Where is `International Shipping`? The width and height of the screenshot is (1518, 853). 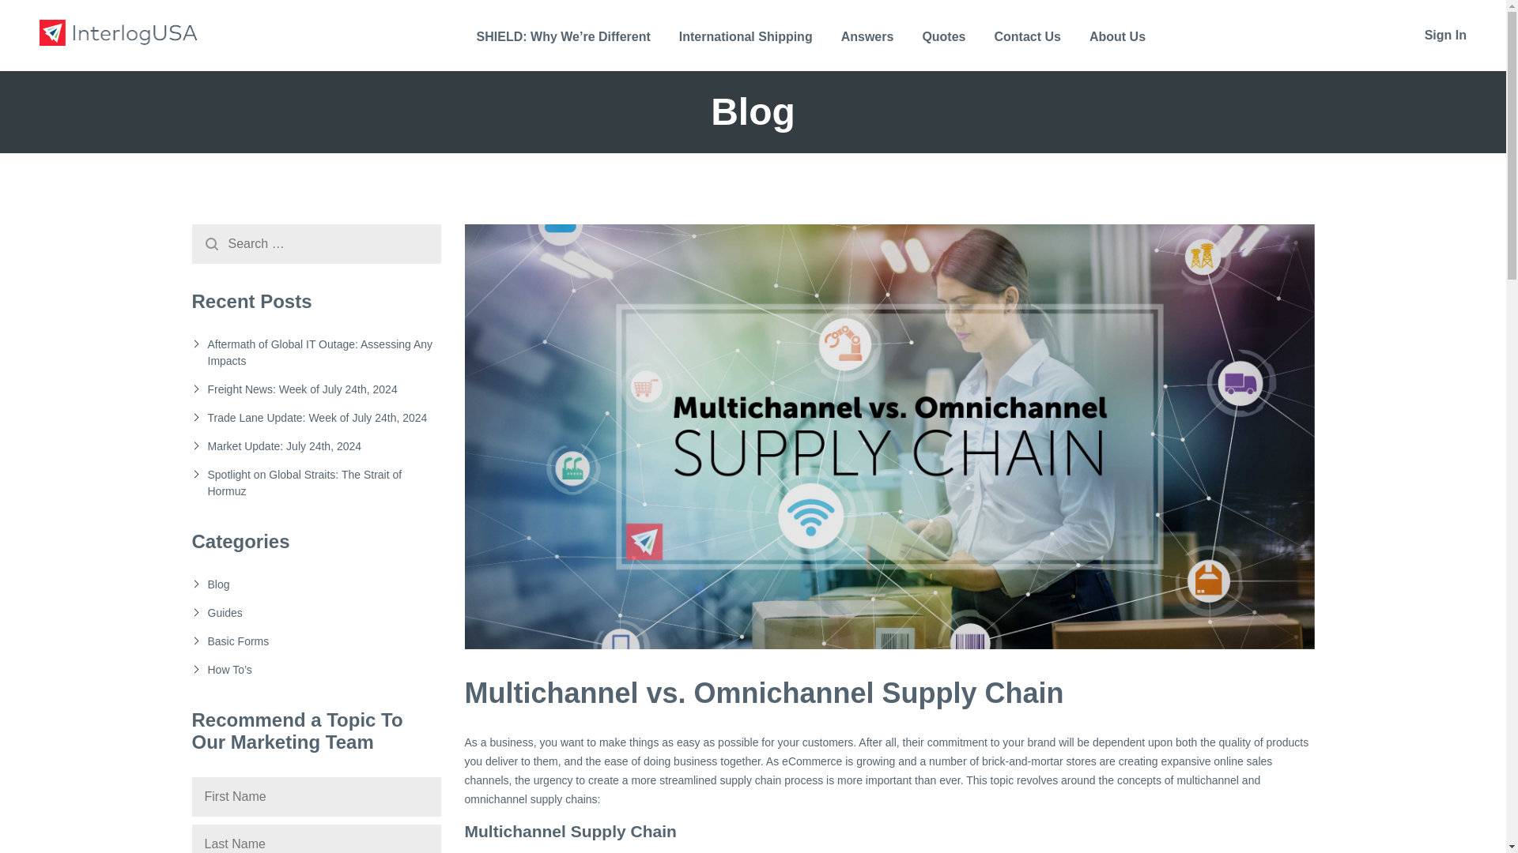 International Shipping is located at coordinates (745, 47).